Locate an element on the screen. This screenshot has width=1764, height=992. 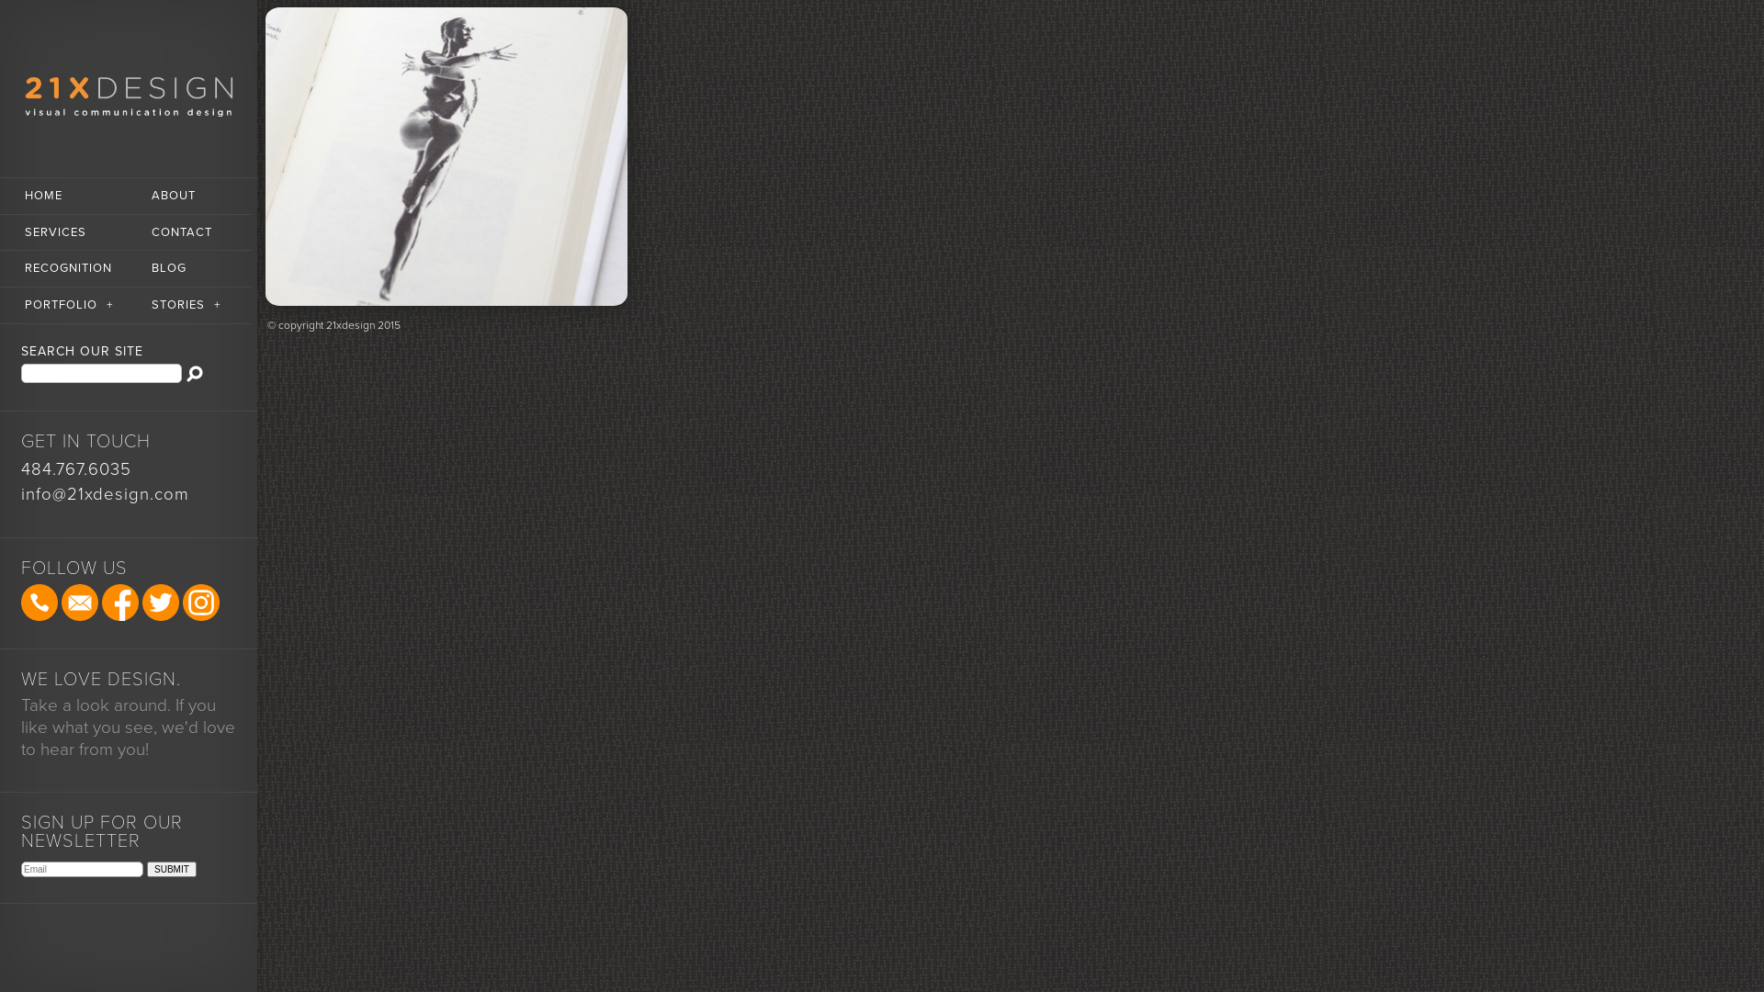
RECOGNITION is located at coordinates (62, 269).